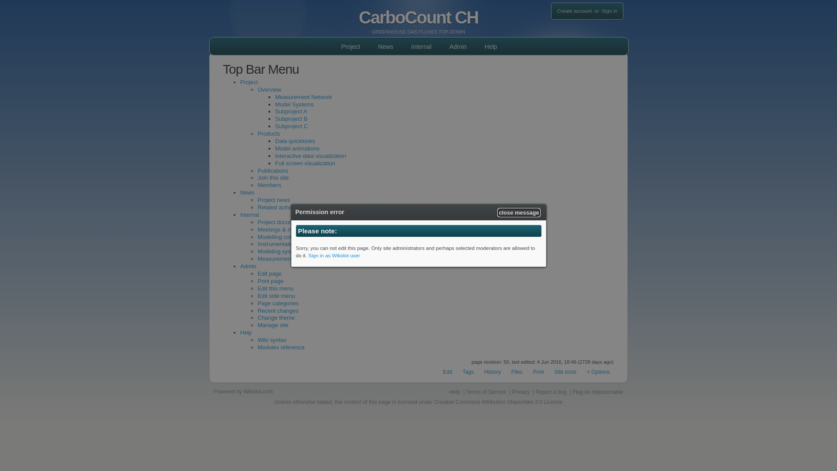  Describe the element at coordinates (551, 392) in the screenshot. I see `Report a bug` at that location.